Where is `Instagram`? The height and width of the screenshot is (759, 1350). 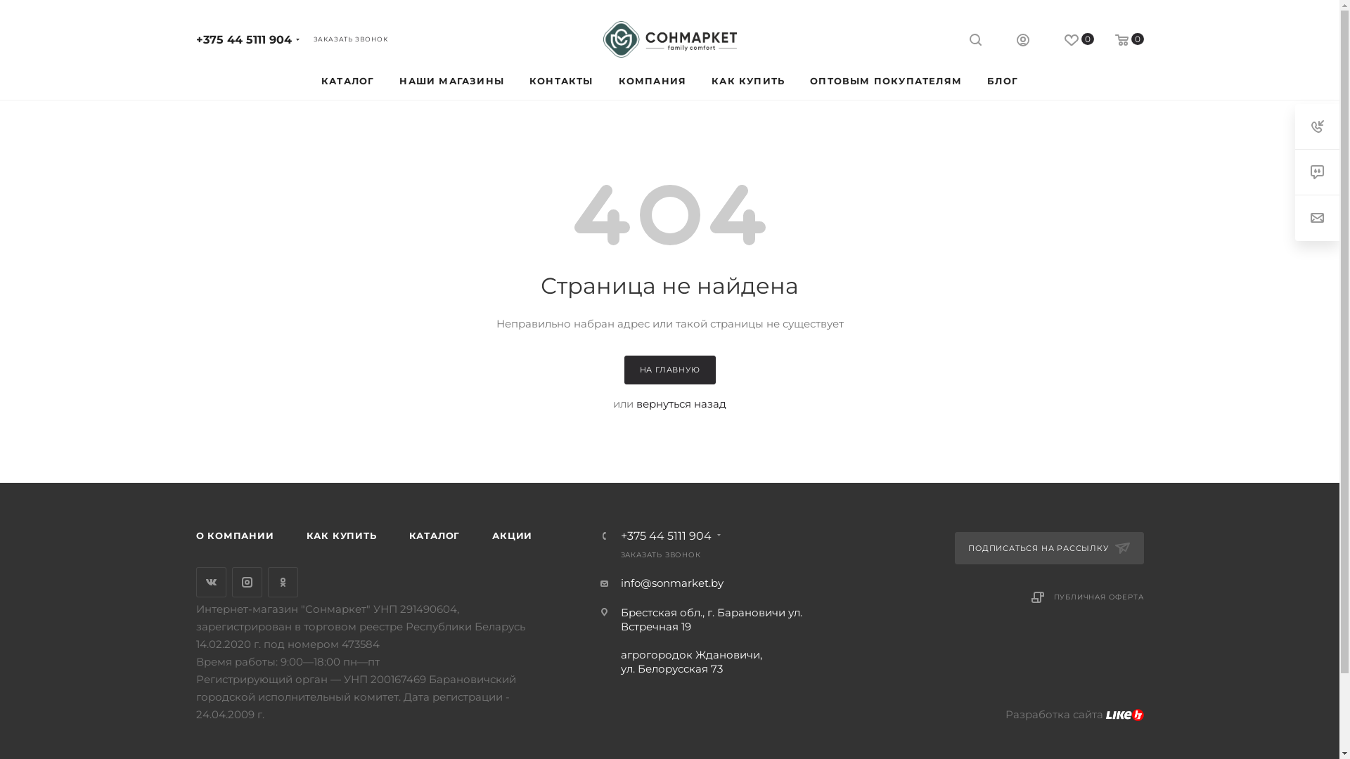
Instagram is located at coordinates (247, 582).